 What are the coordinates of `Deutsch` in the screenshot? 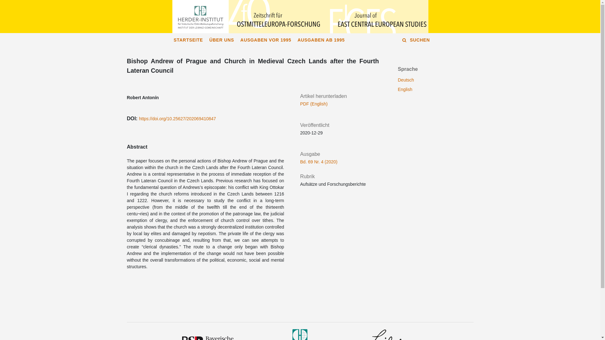 It's located at (406, 80).